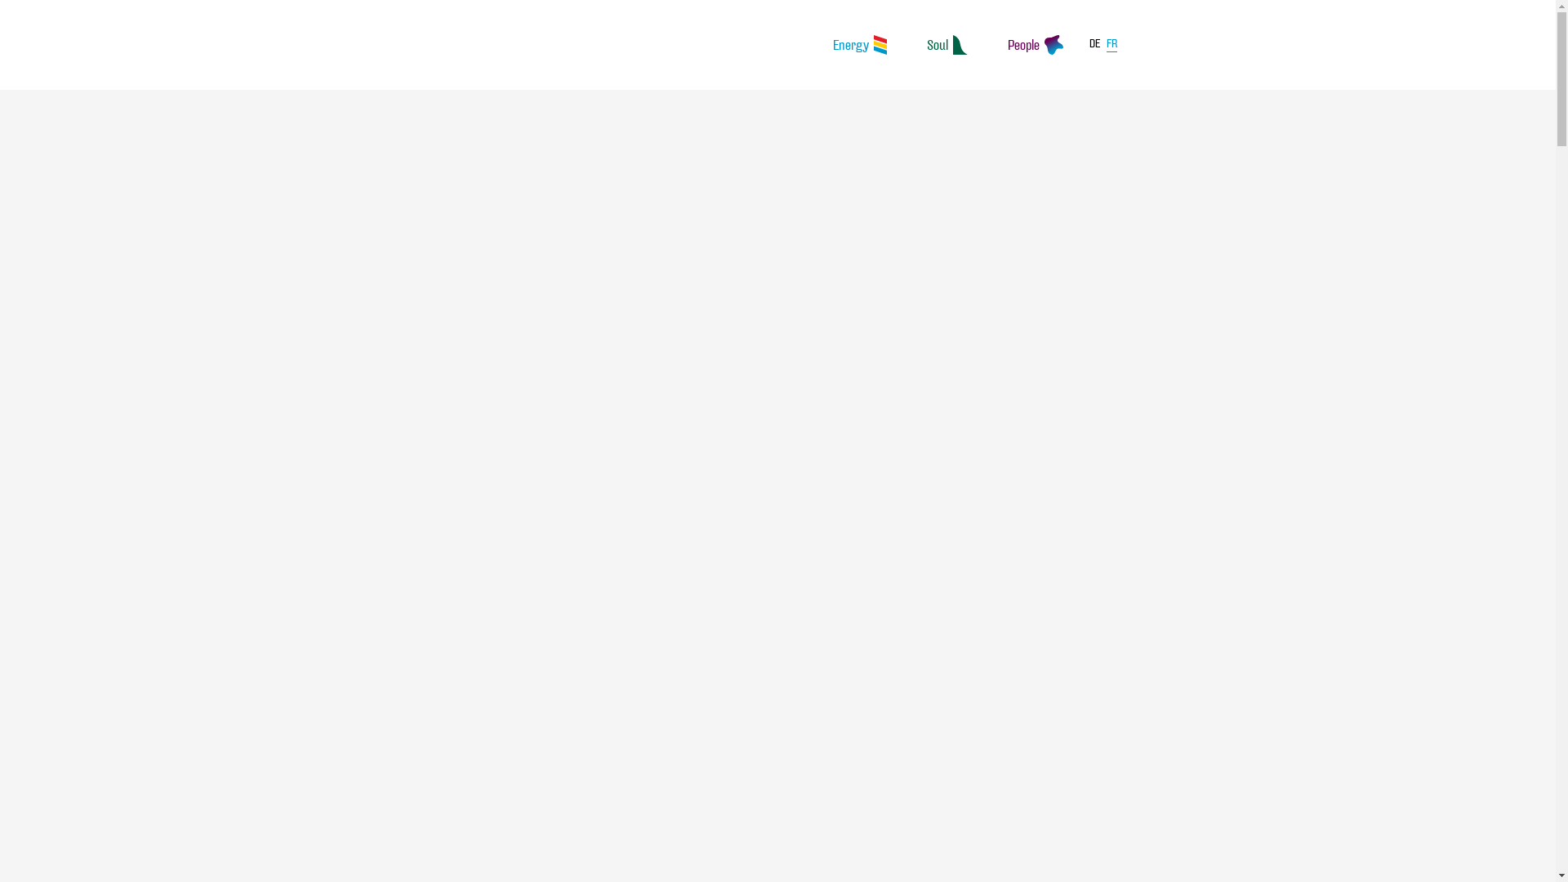 This screenshot has height=882, width=1568. I want to click on Energy, so click(860, 45).